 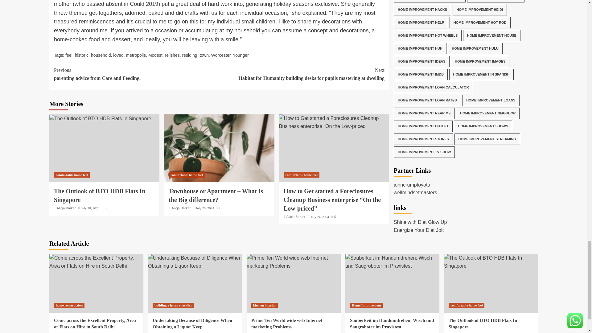 I want to click on household, so click(x=294, y=262).